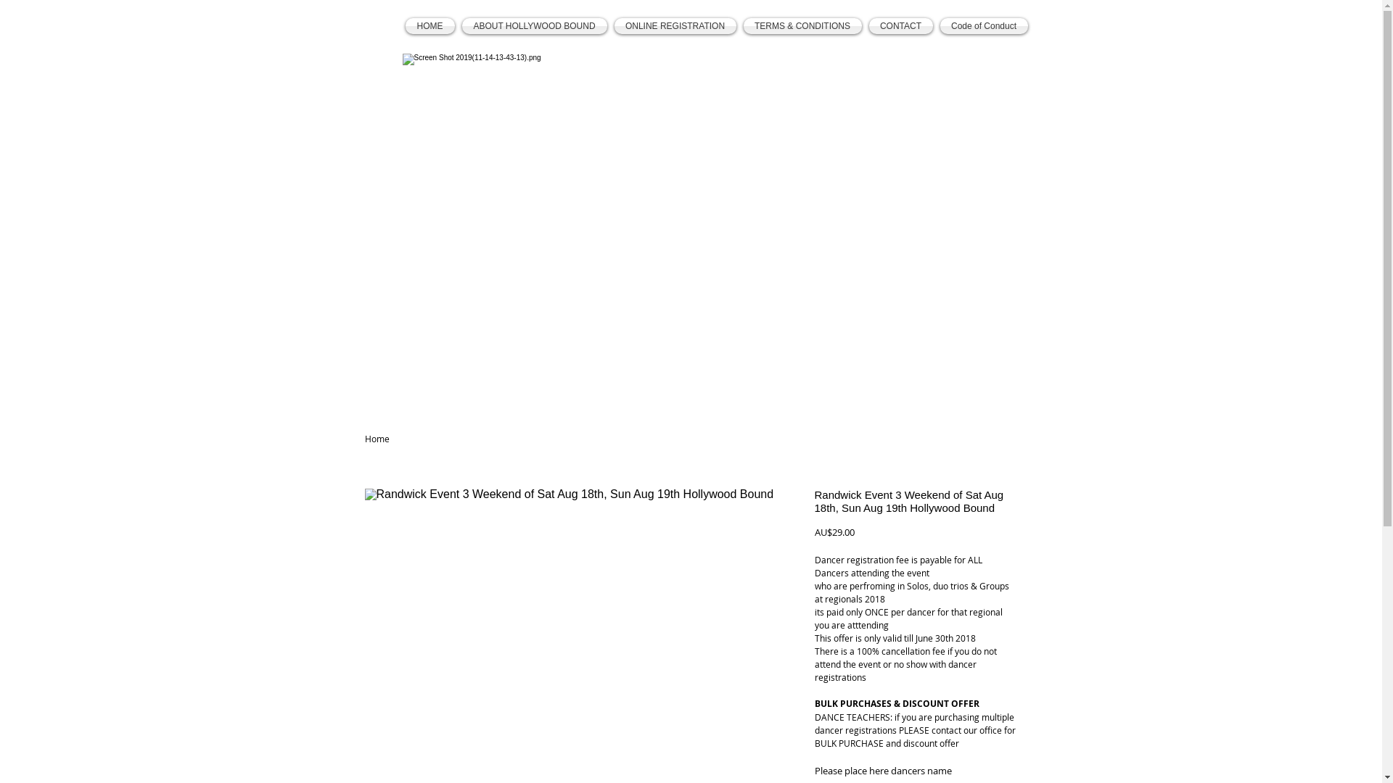 Image resolution: width=1393 pixels, height=783 pixels. Describe the element at coordinates (675, 26) in the screenshot. I see `ONLINE REGISTRATION` at that location.